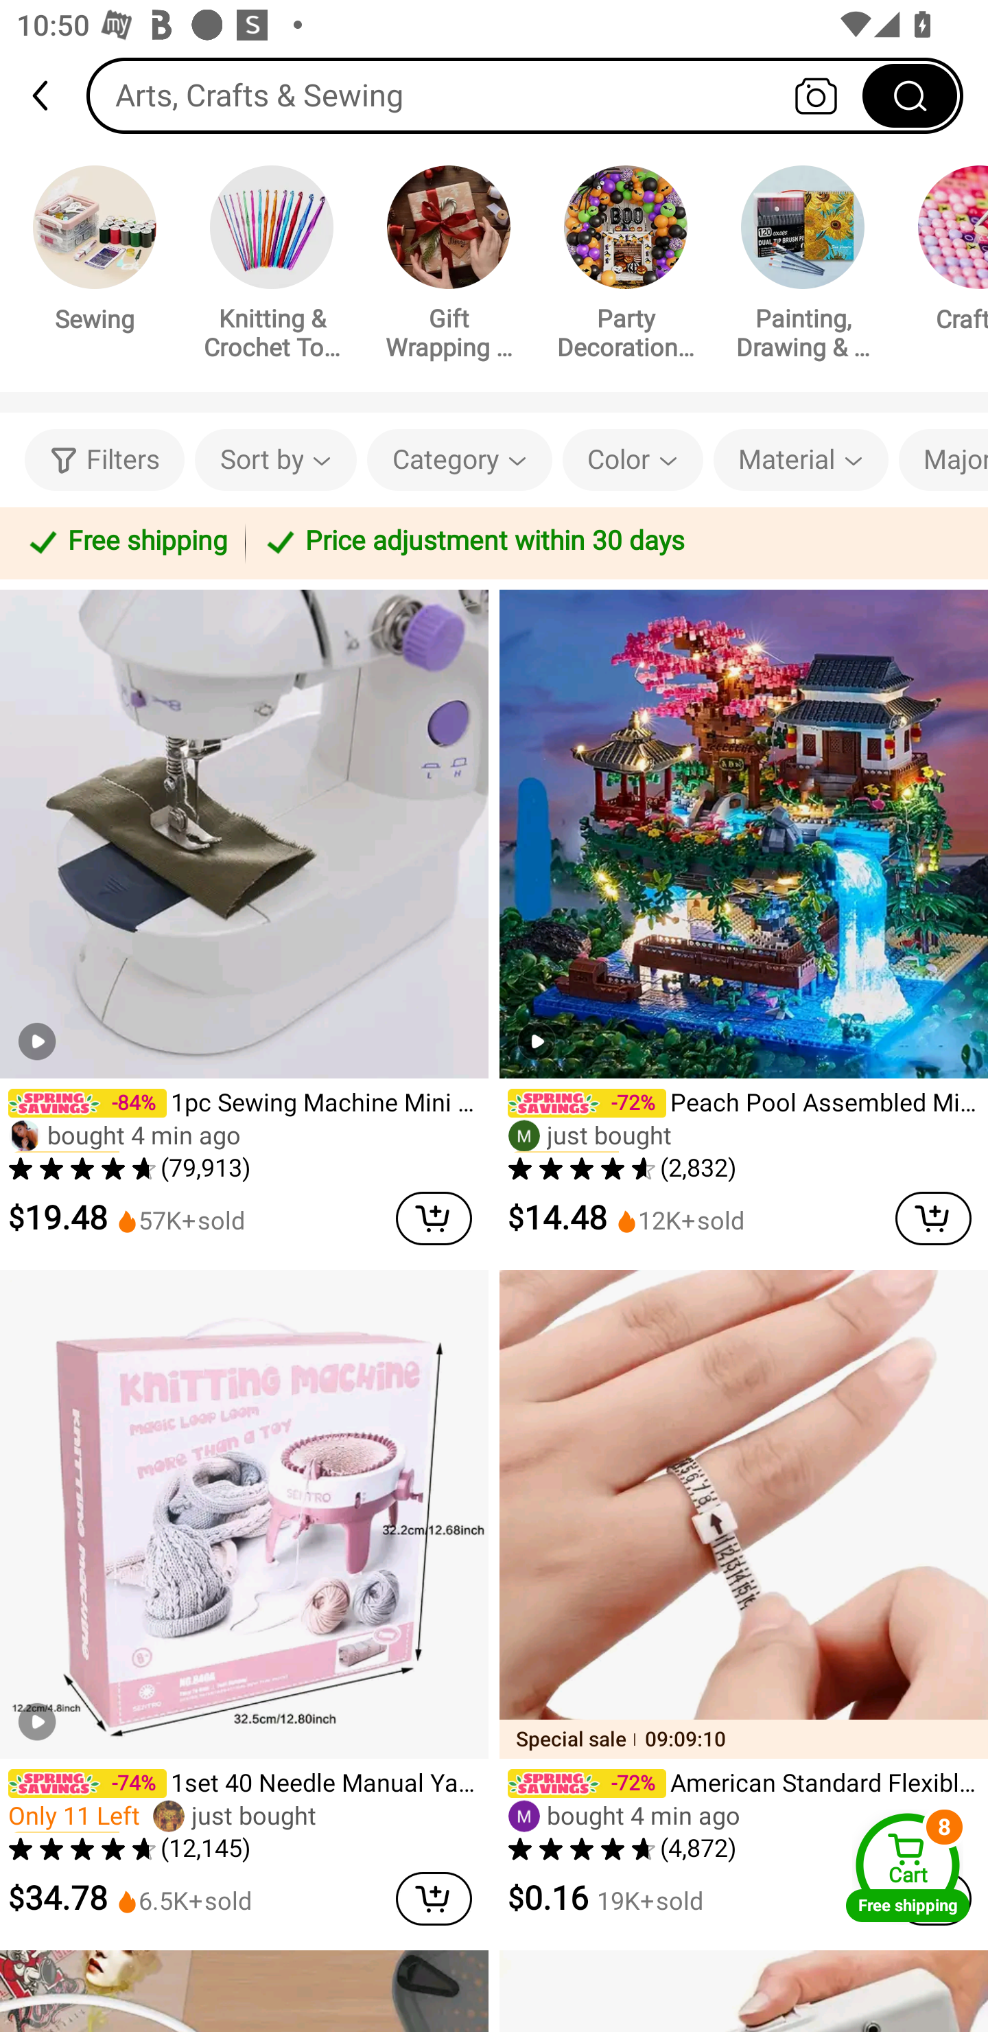 Image resolution: width=988 pixels, height=2032 pixels. Describe the element at coordinates (803, 266) in the screenshot. I see `Painting, Drawing & Art Supplies` at that location.